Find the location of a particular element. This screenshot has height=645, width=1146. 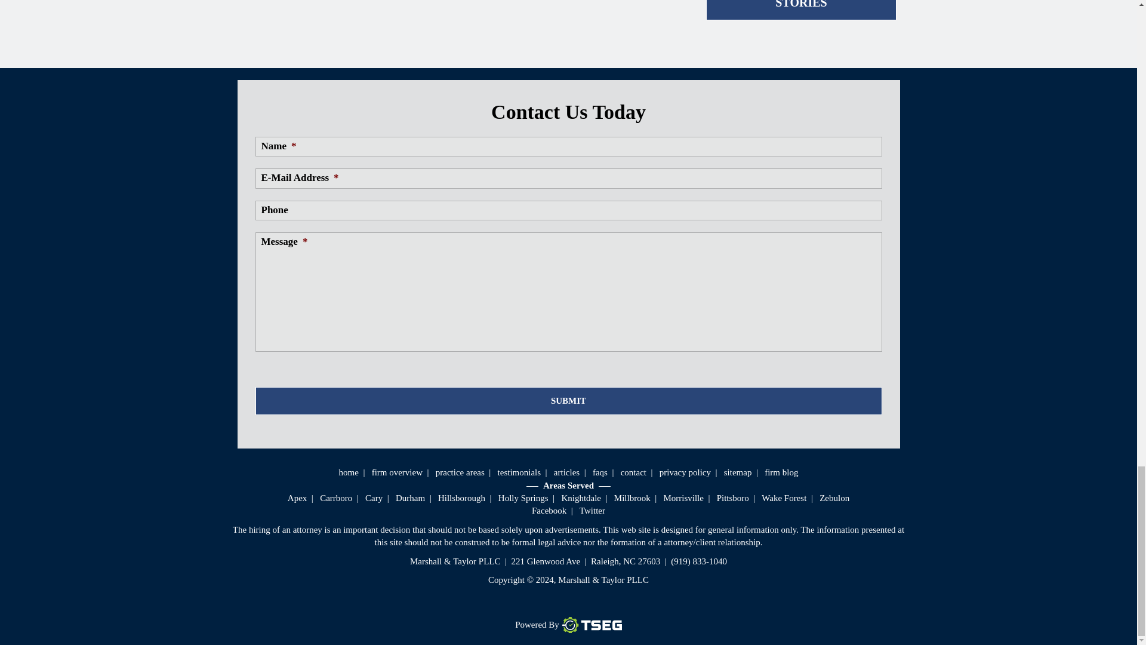

practice areas is located at coordinates (460, 472).